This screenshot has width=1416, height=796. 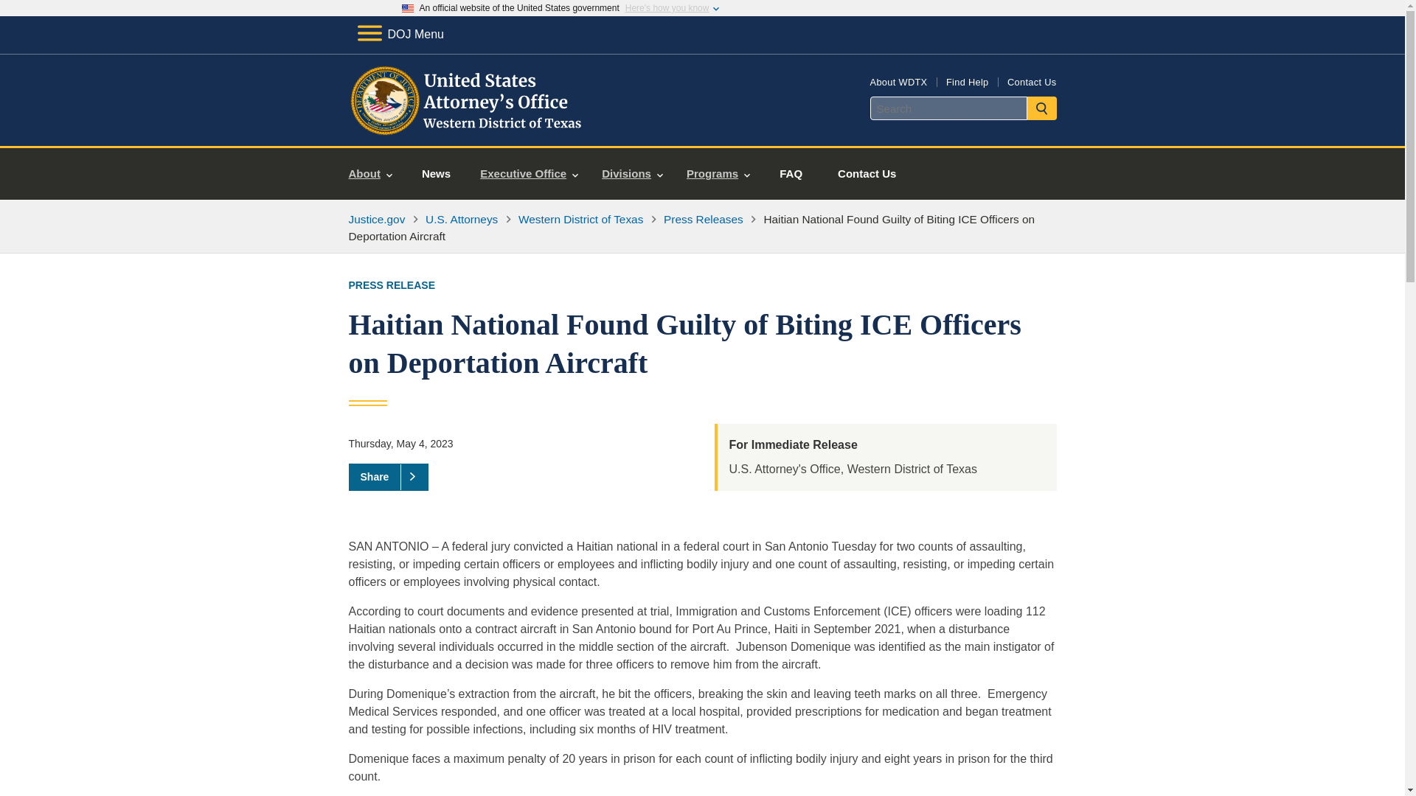 I want to click on Western District of Texas, so click(x=580, y=219).